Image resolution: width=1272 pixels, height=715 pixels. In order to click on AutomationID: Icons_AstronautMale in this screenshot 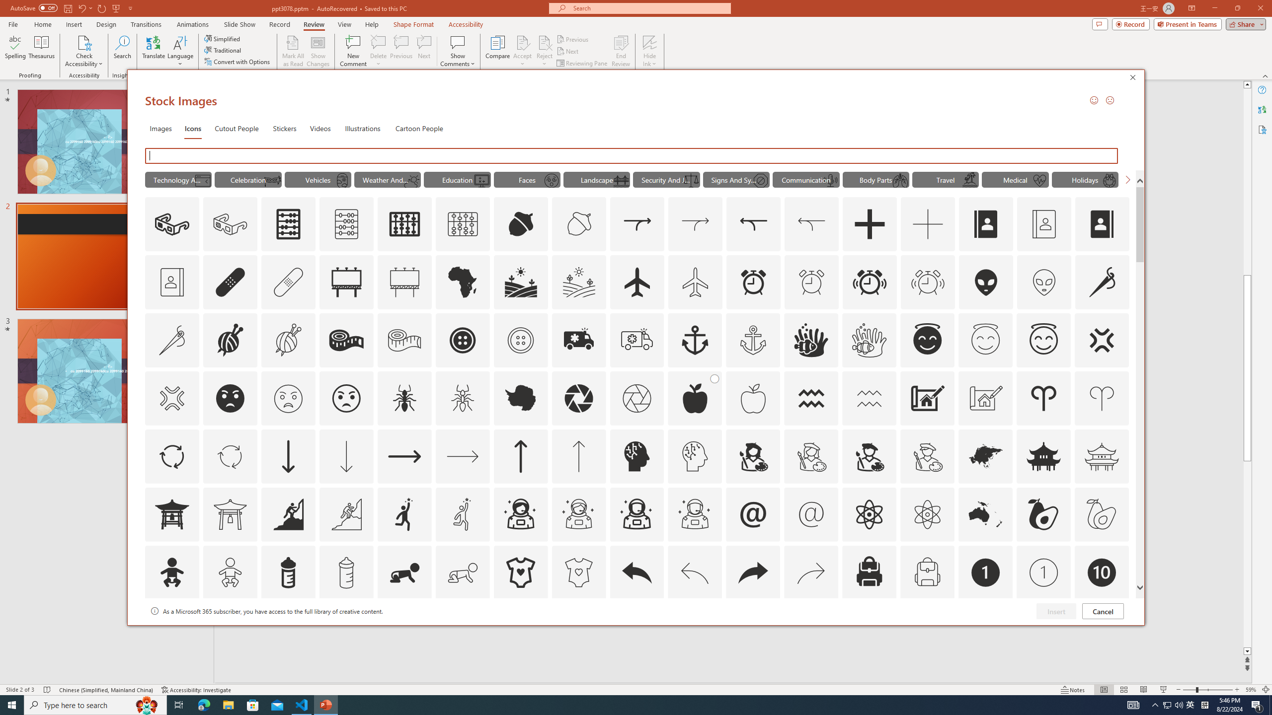, I will do `click(637, 514)`.